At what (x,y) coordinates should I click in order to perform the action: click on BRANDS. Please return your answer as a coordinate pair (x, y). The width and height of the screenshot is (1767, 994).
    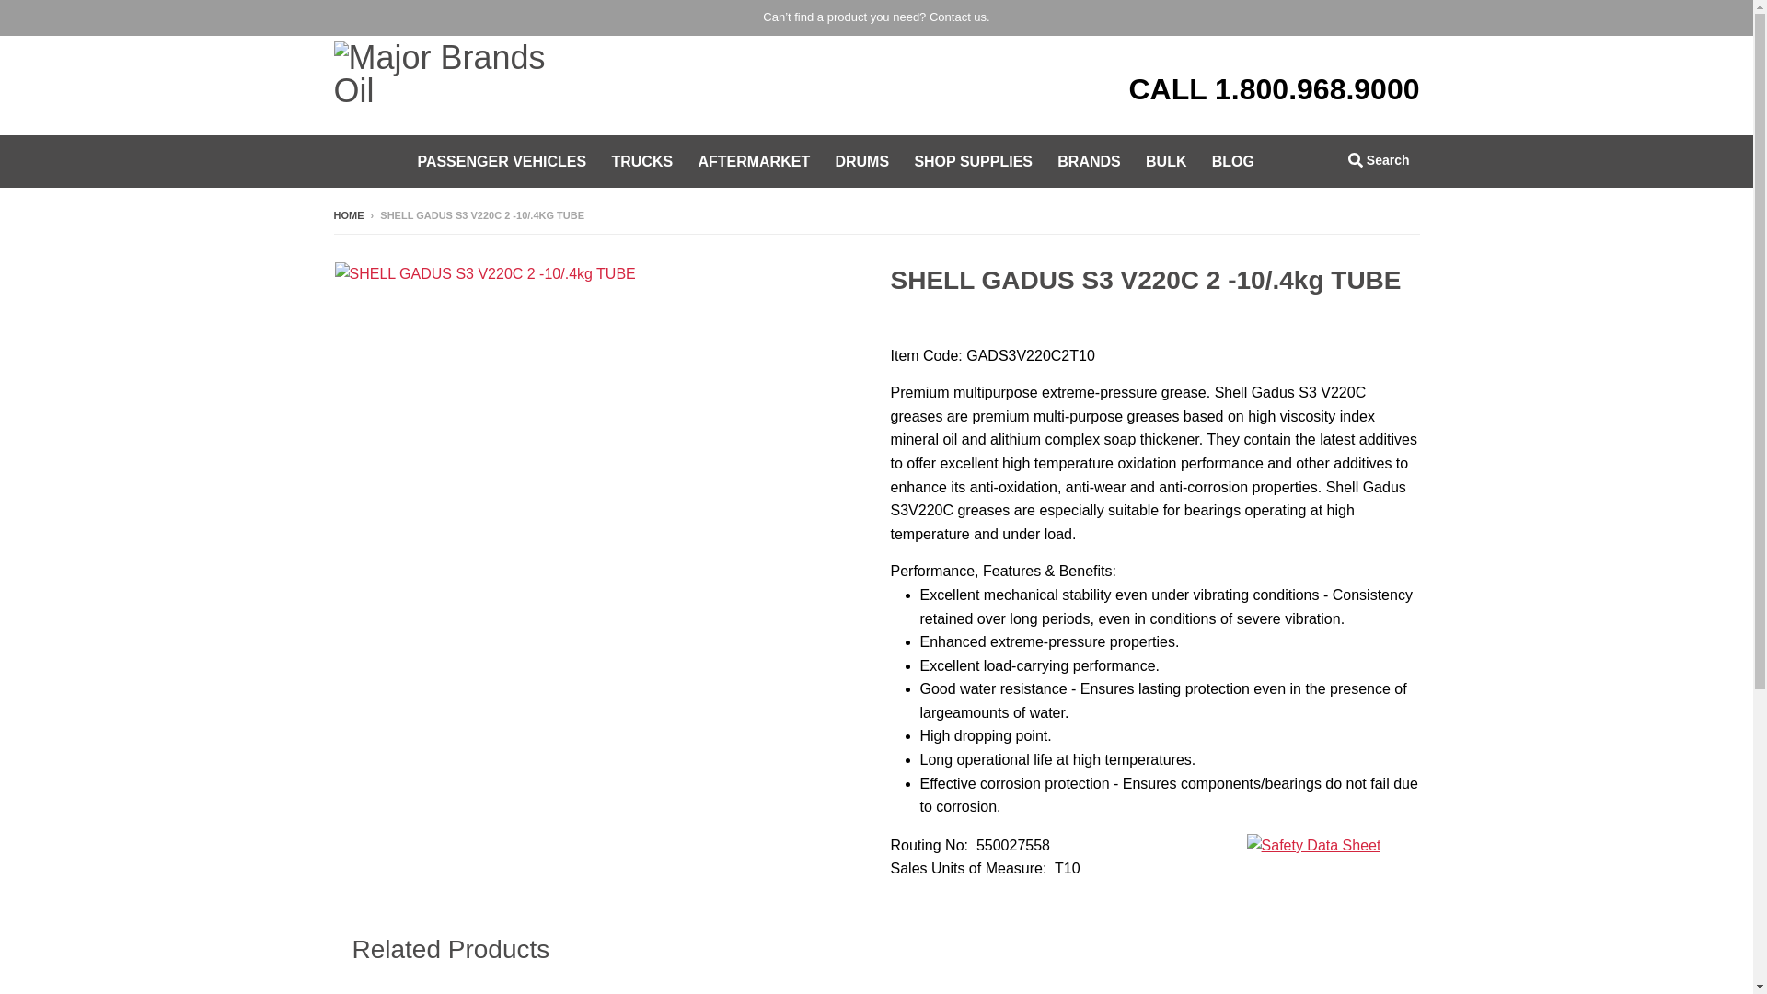
    Looking at the image, I should click on (1089, 162).